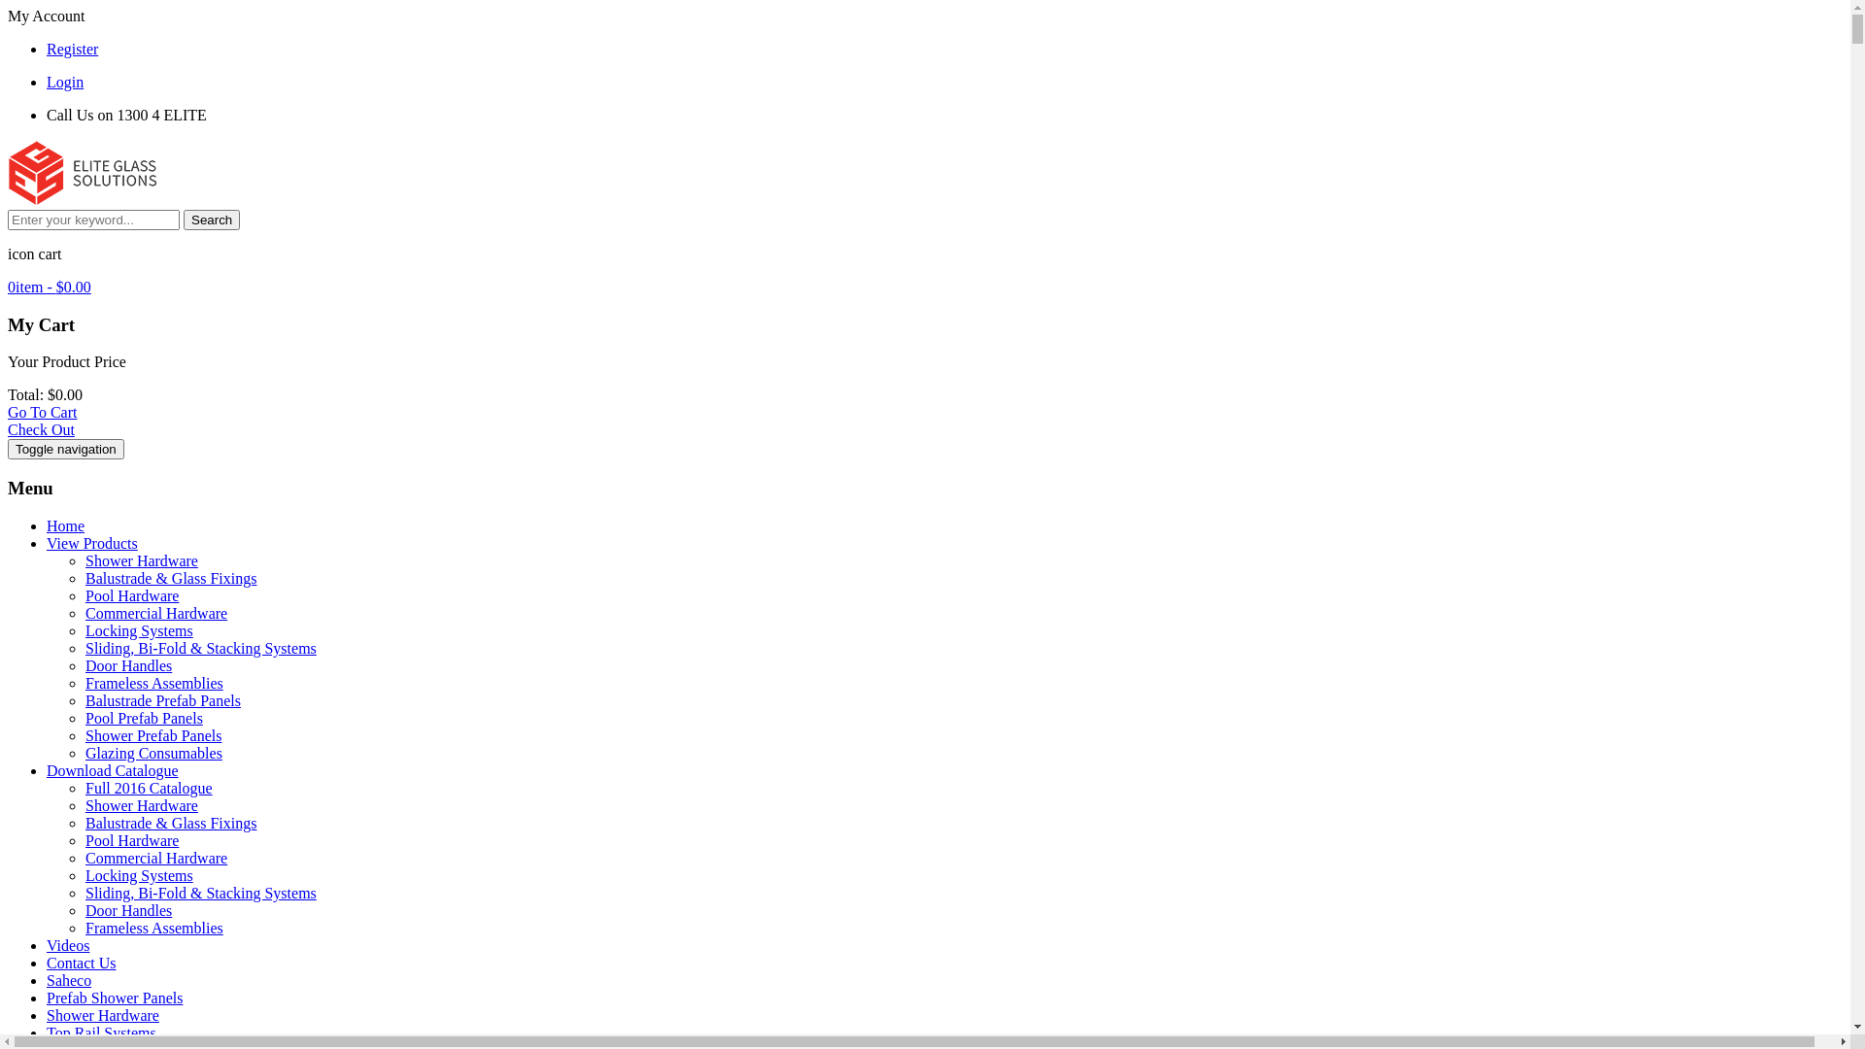  What do you see at coordinates (66, 449) in the screenshot?
I see `Toggle navigation` at bounding box center [66, 449].